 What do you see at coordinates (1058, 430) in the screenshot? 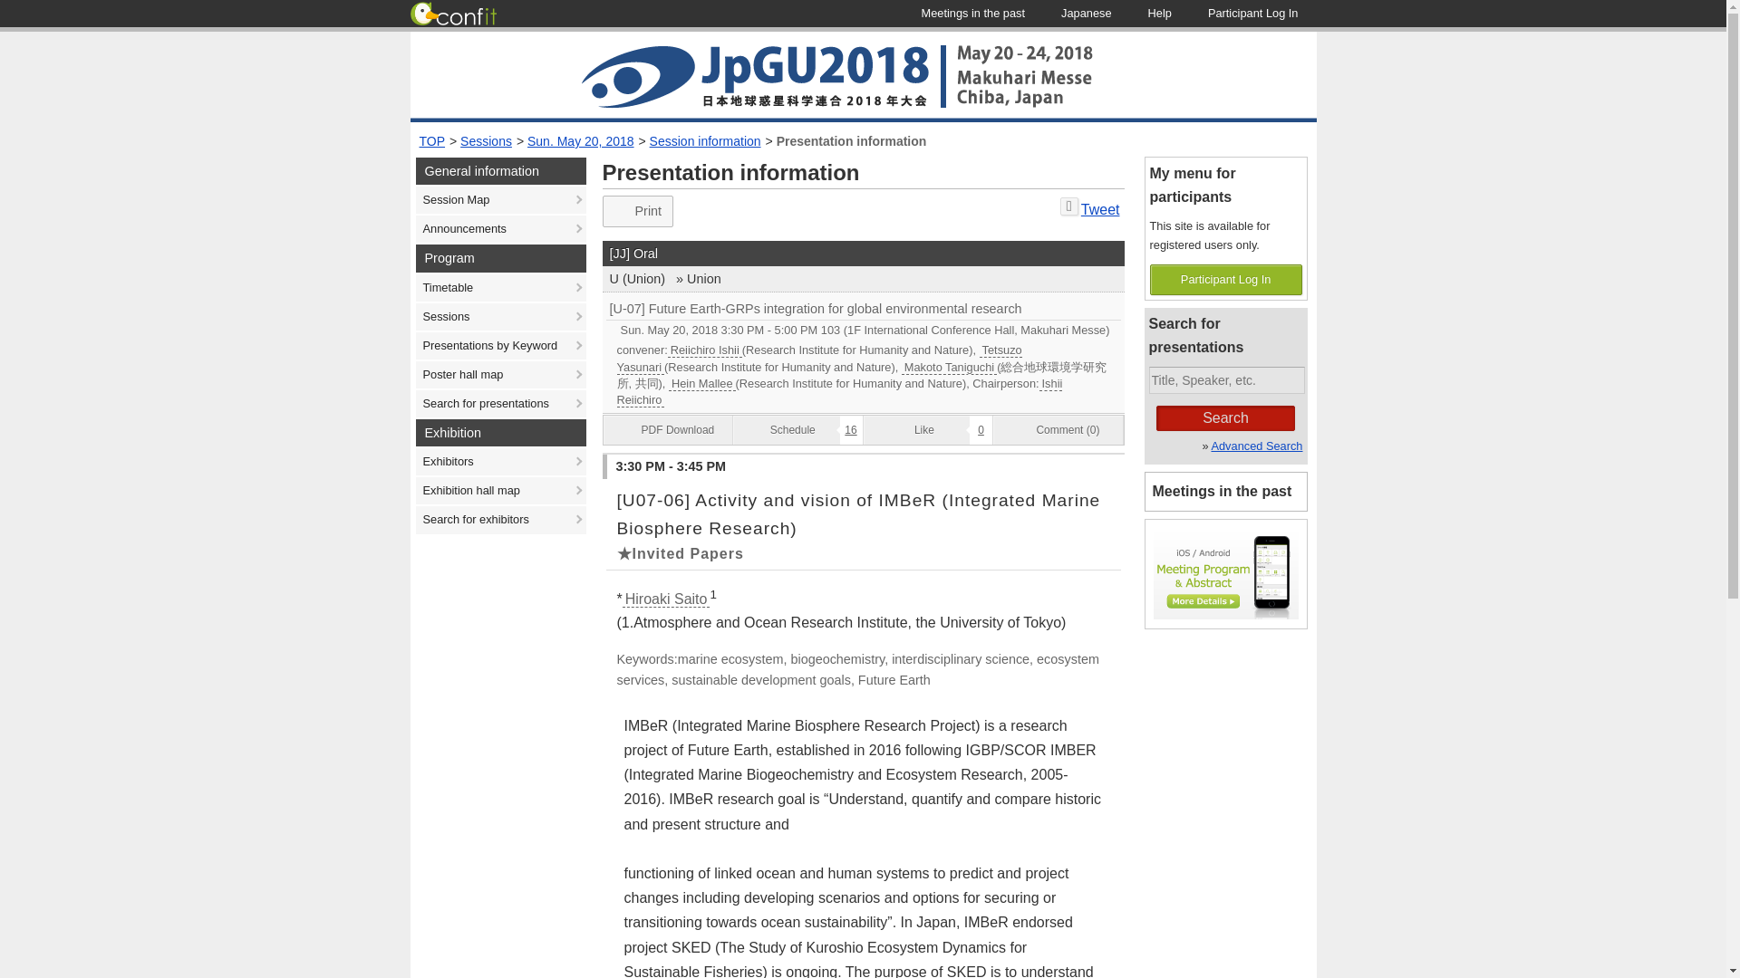
I see `Comment` at bounding box center [1058, 430].